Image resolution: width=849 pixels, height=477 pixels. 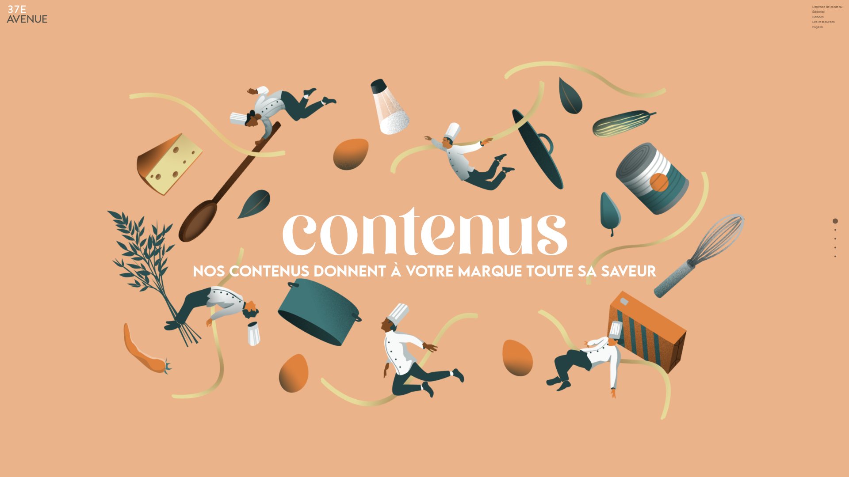 What do you see at coordinates (835, 238) in the screenshot?
I see `Balados` at bounding box center [835, 238].